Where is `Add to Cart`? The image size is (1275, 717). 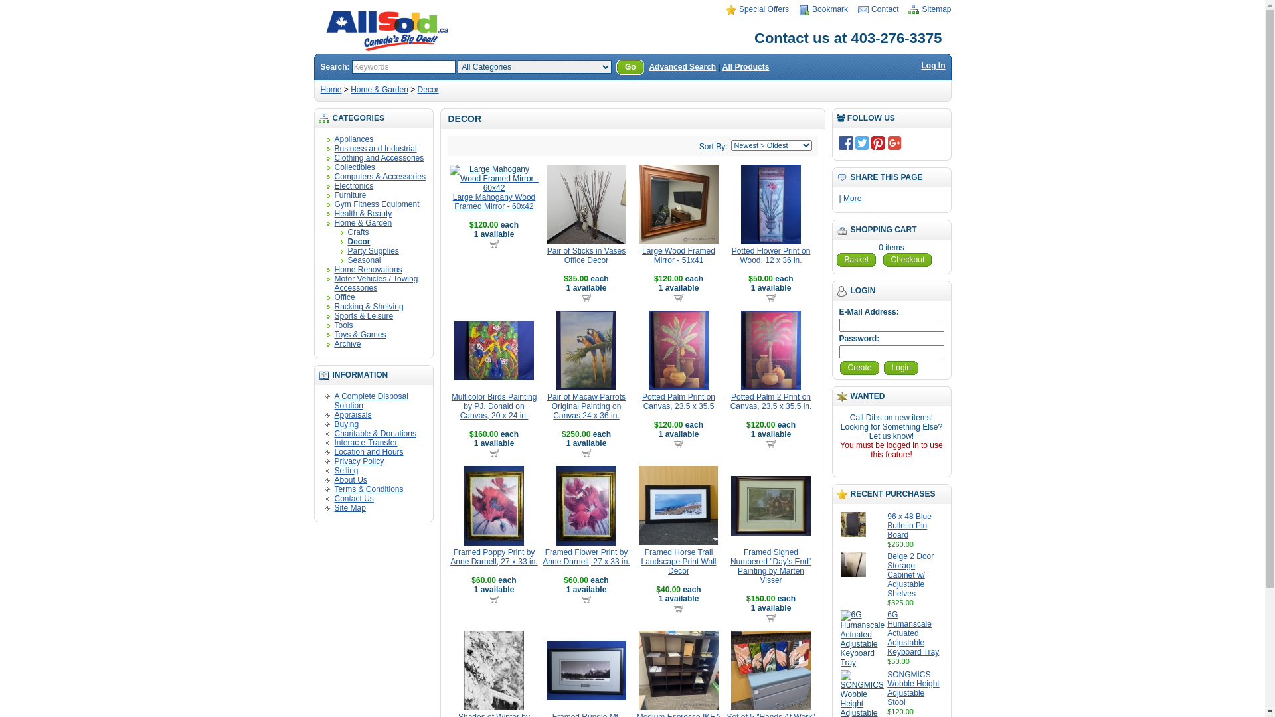 Add to Cart is located at coordinates (679, 297).